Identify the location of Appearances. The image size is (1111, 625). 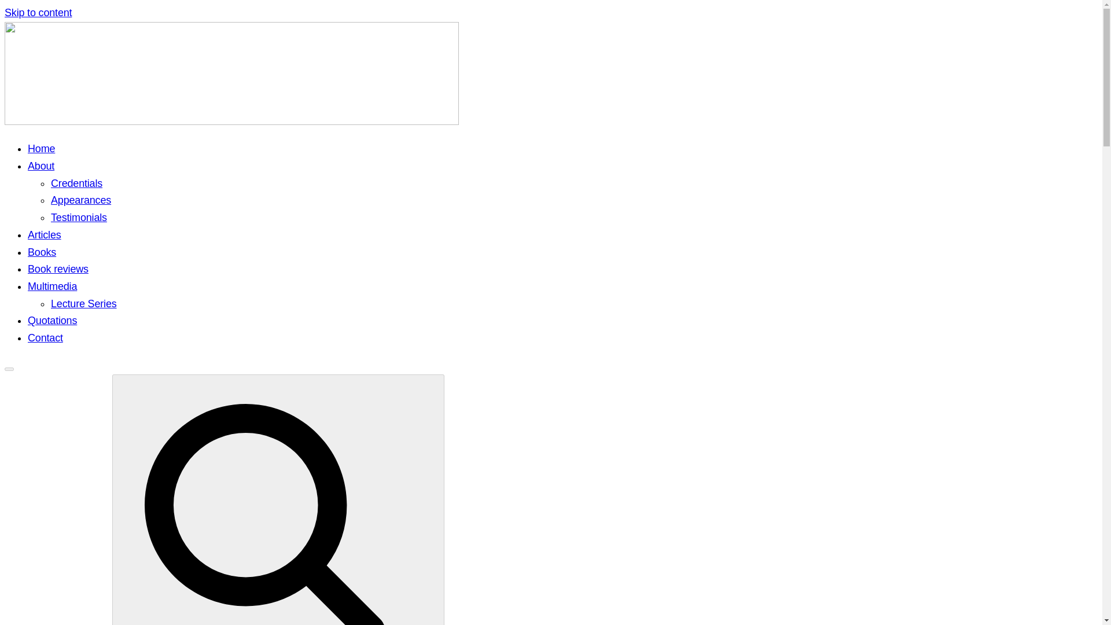
(81, 200).